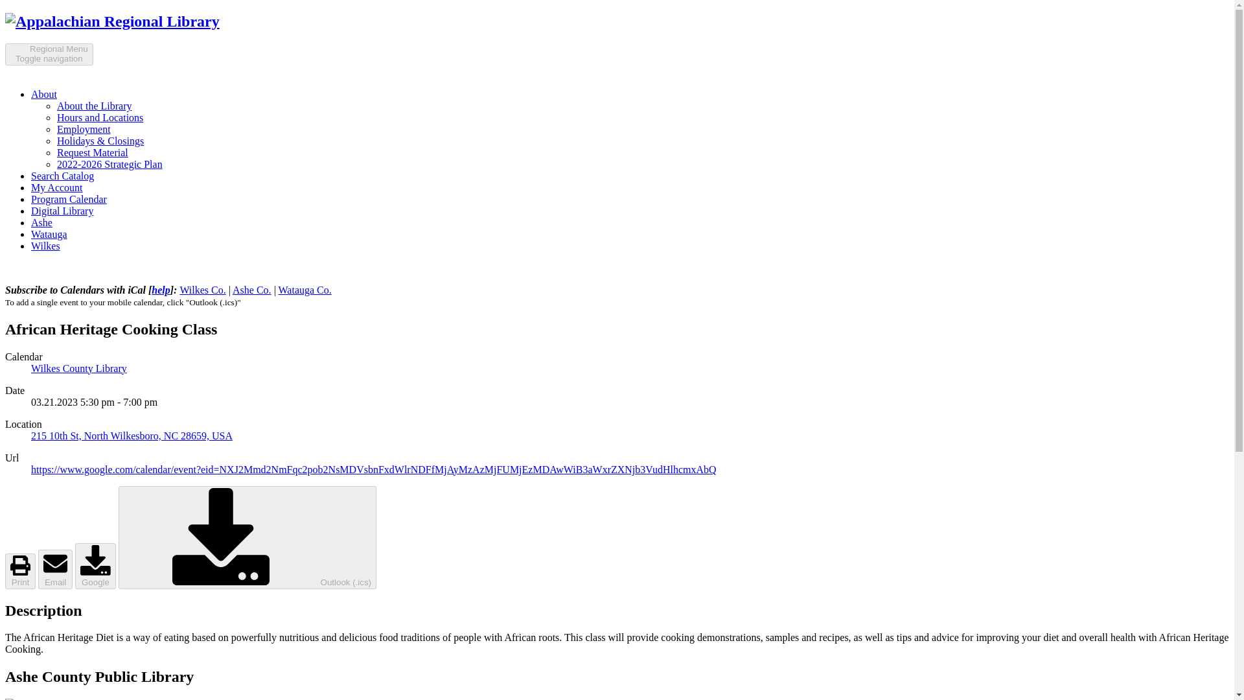  I want to click on help, so click(161, 289).